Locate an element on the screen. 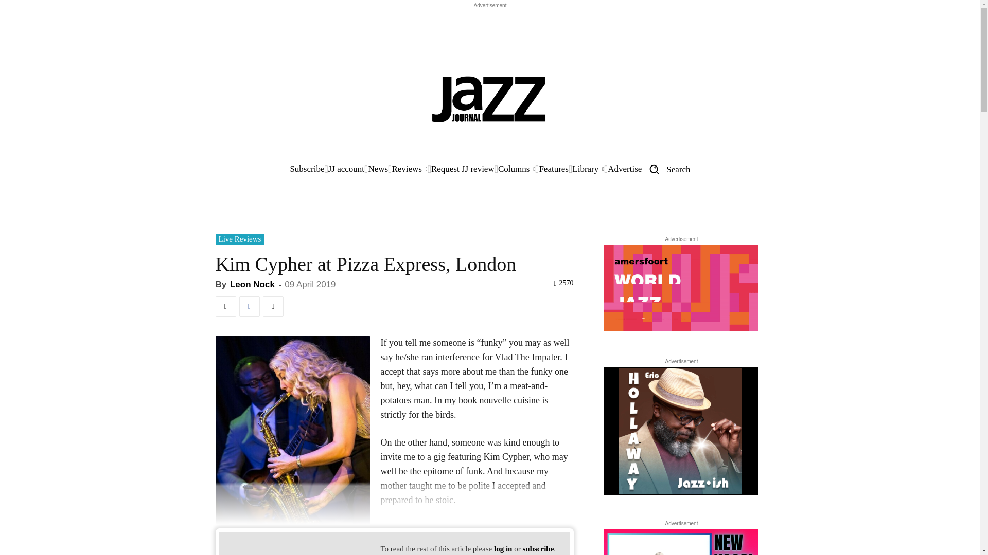  Twitter is located at coordinates (225, 306).